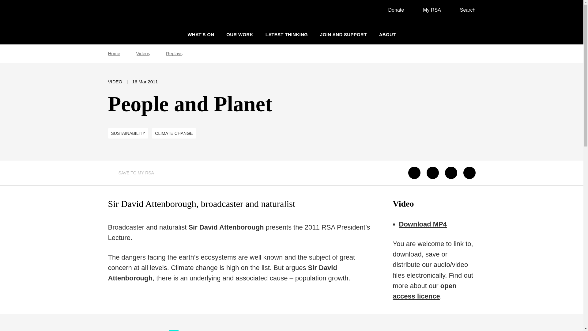 This screenshot has width=588, height=331. I want to click on Donate, so click(393, 10).